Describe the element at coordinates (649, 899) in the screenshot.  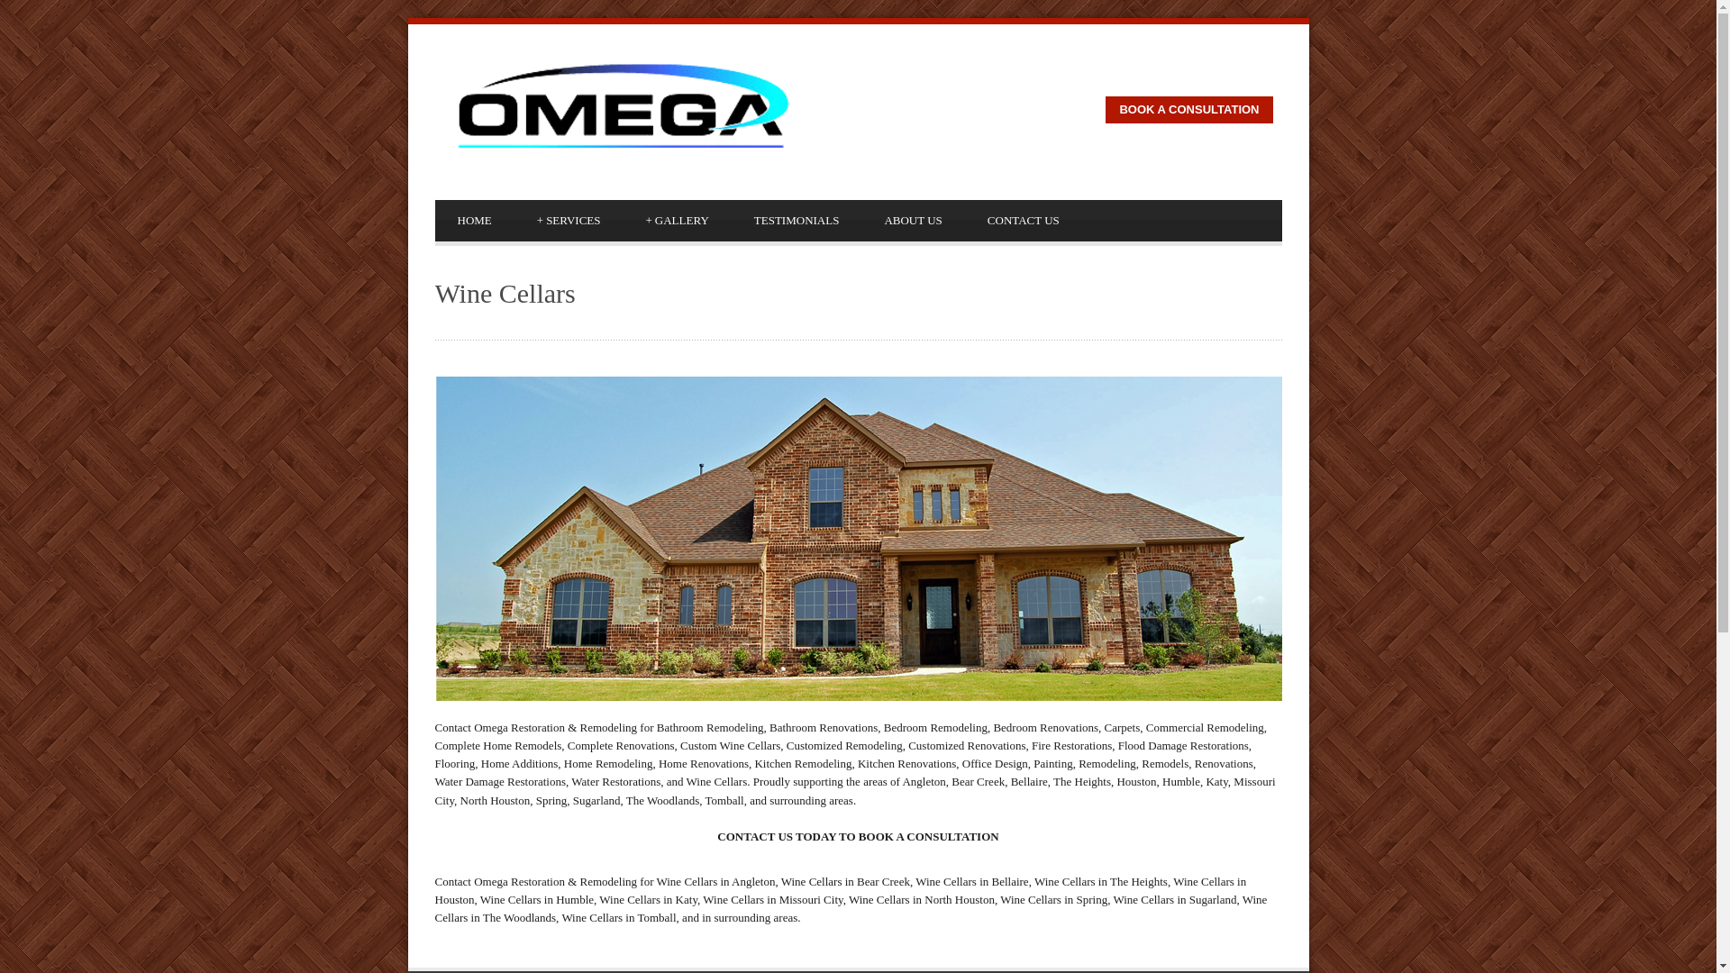
I see `Wine Cellars in Katy` at that location.